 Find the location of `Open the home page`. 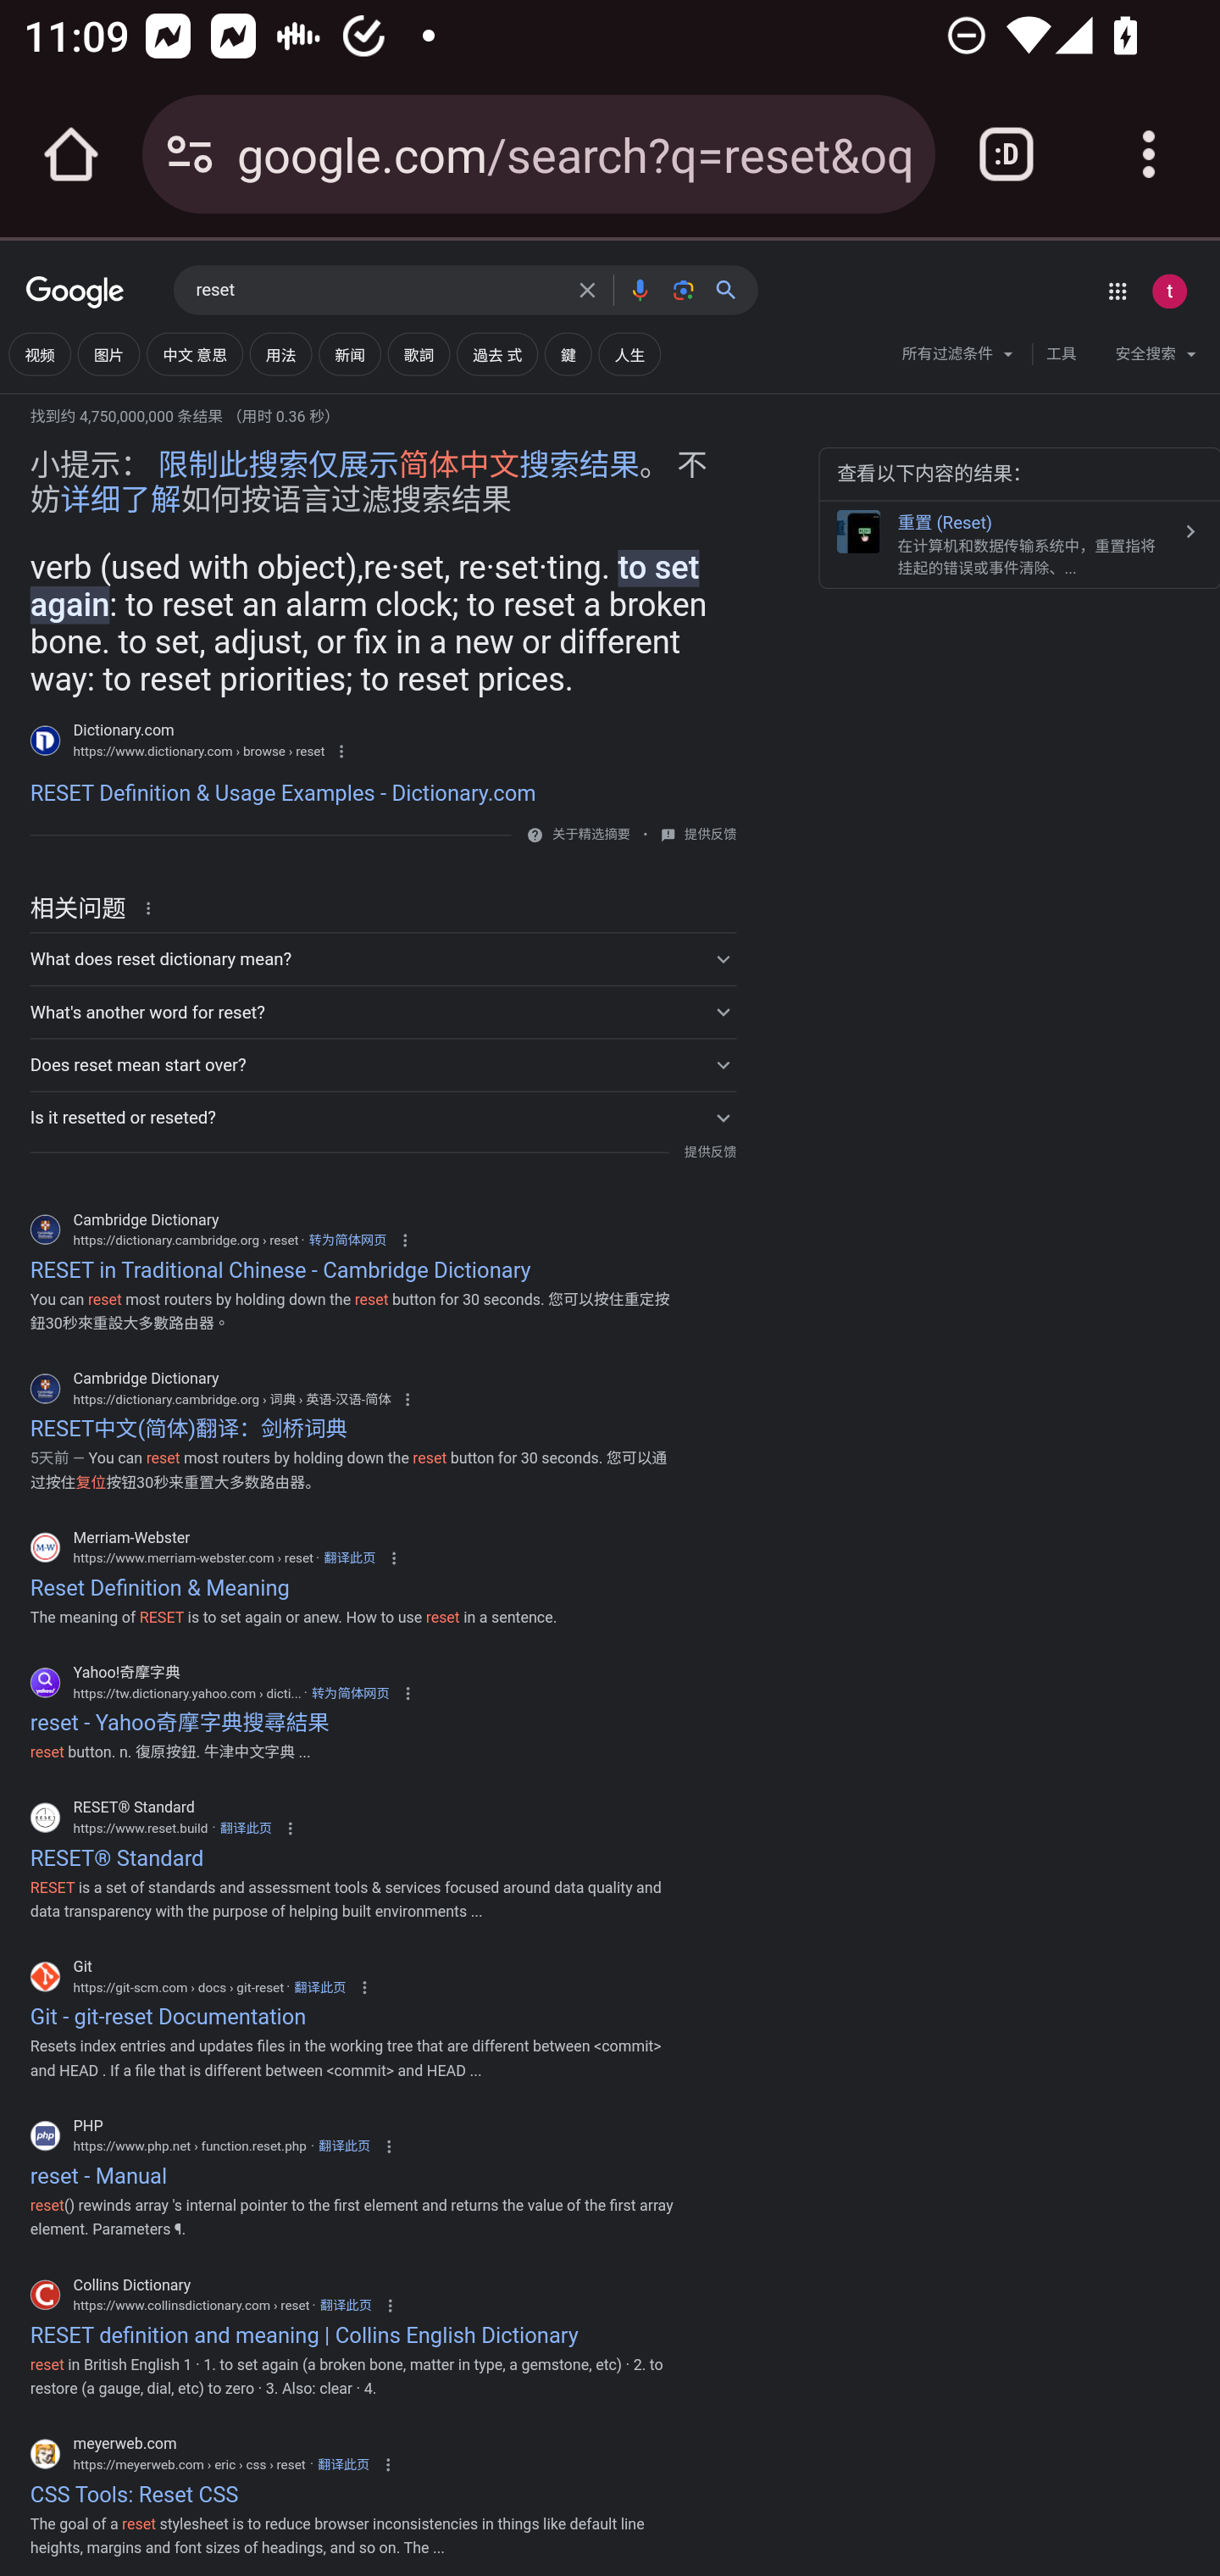

Open the home page is located at coordinates (71, 154).